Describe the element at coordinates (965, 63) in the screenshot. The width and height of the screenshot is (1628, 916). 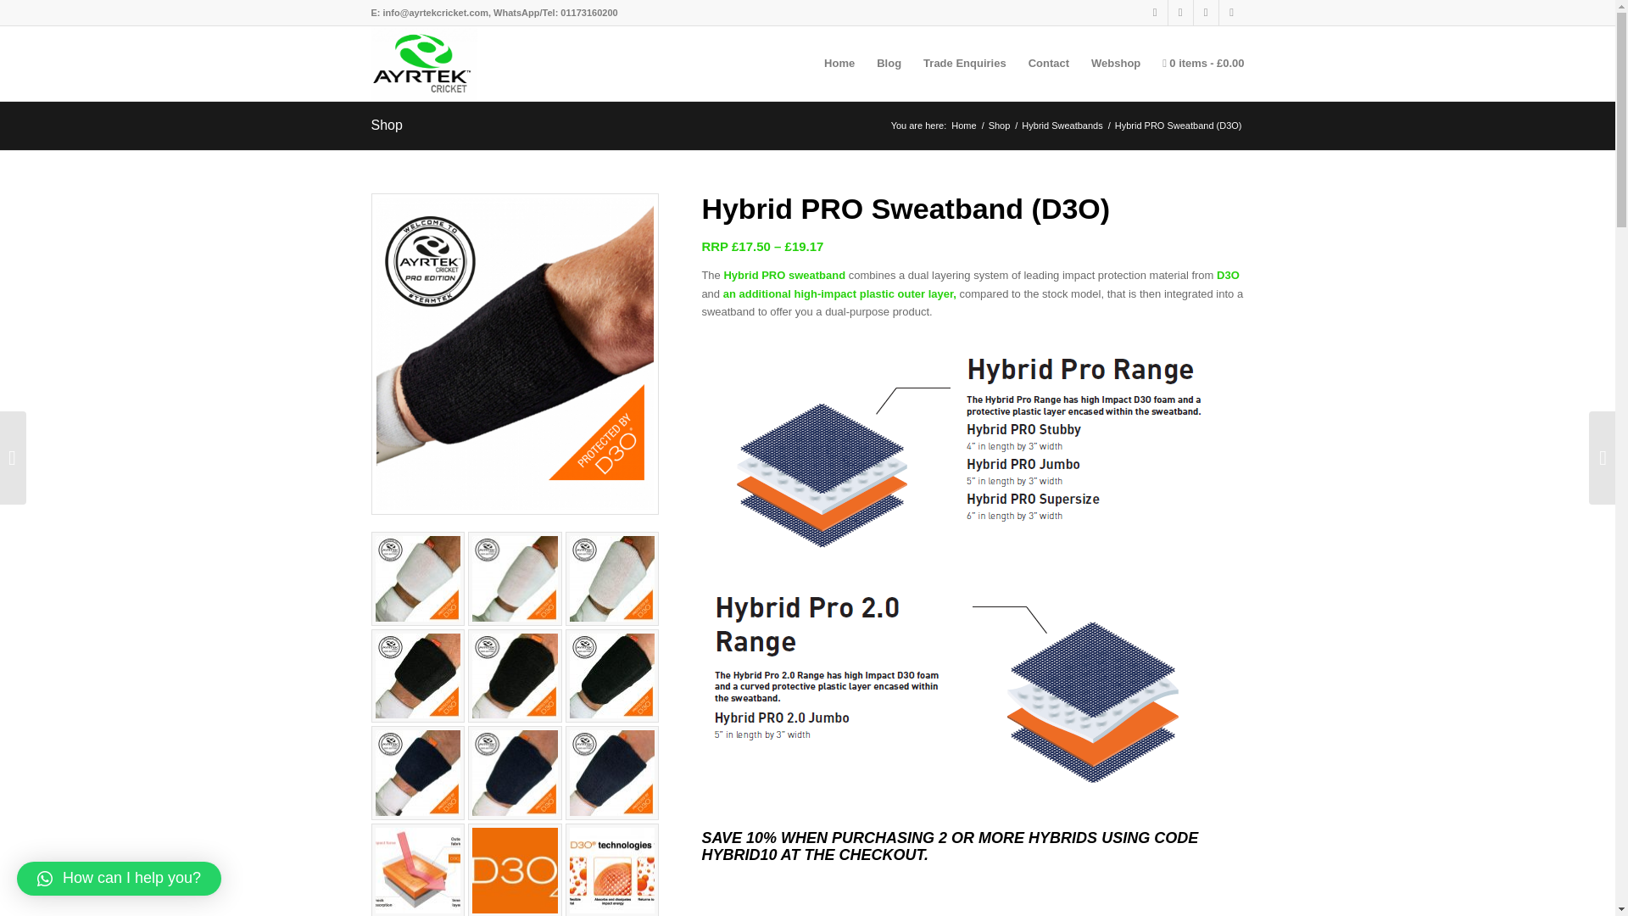
I see `Trade Enquiries` at that location.